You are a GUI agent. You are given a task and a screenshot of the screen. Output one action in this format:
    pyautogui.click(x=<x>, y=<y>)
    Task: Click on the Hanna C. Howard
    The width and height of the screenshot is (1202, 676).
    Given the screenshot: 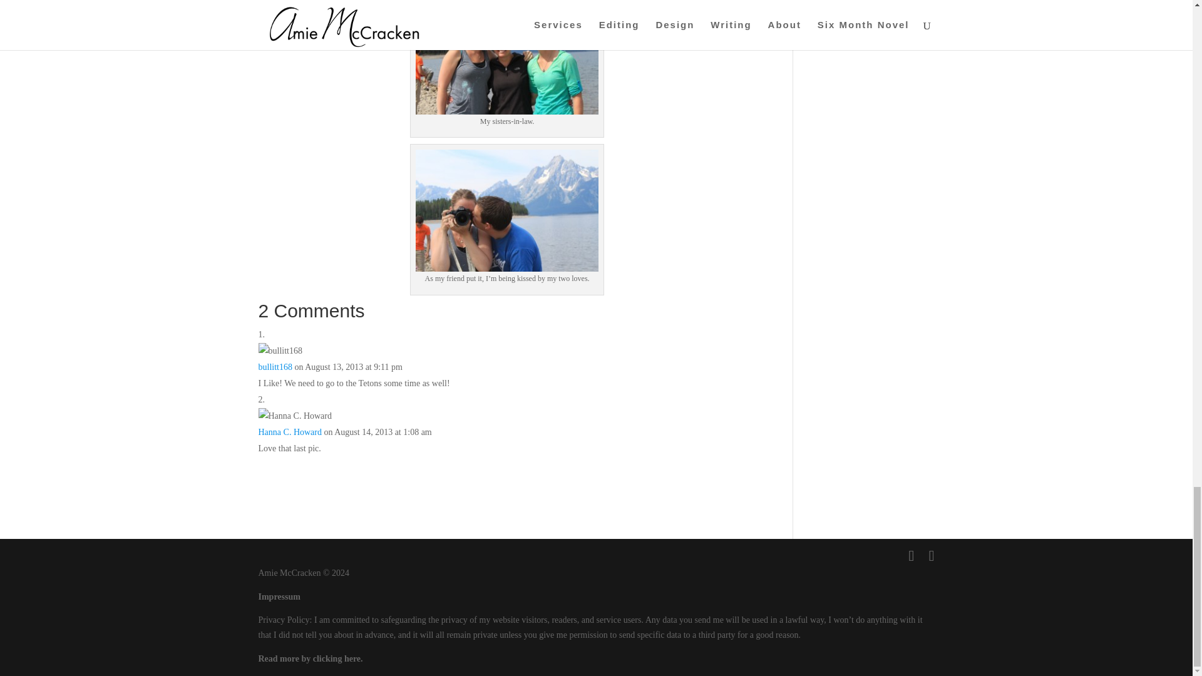 What is the action you would take?
    pyautogui.click(x=289, y=432)
    